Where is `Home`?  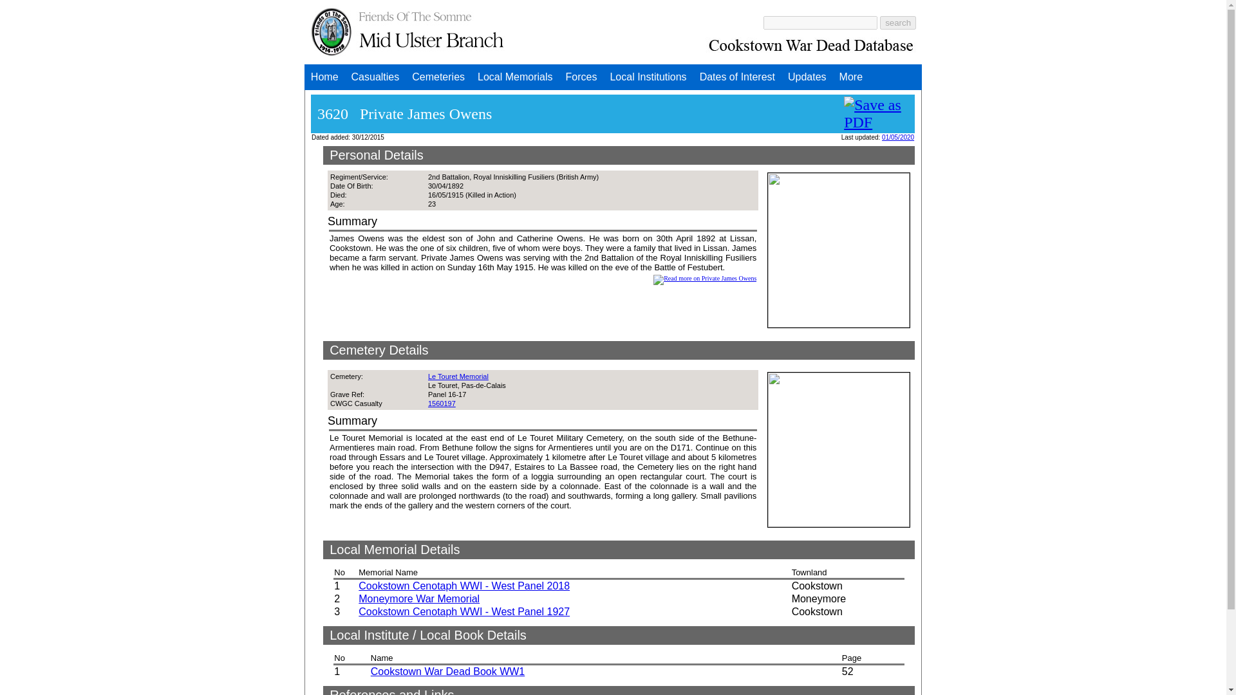
Home is located at coordinates (324, 77).